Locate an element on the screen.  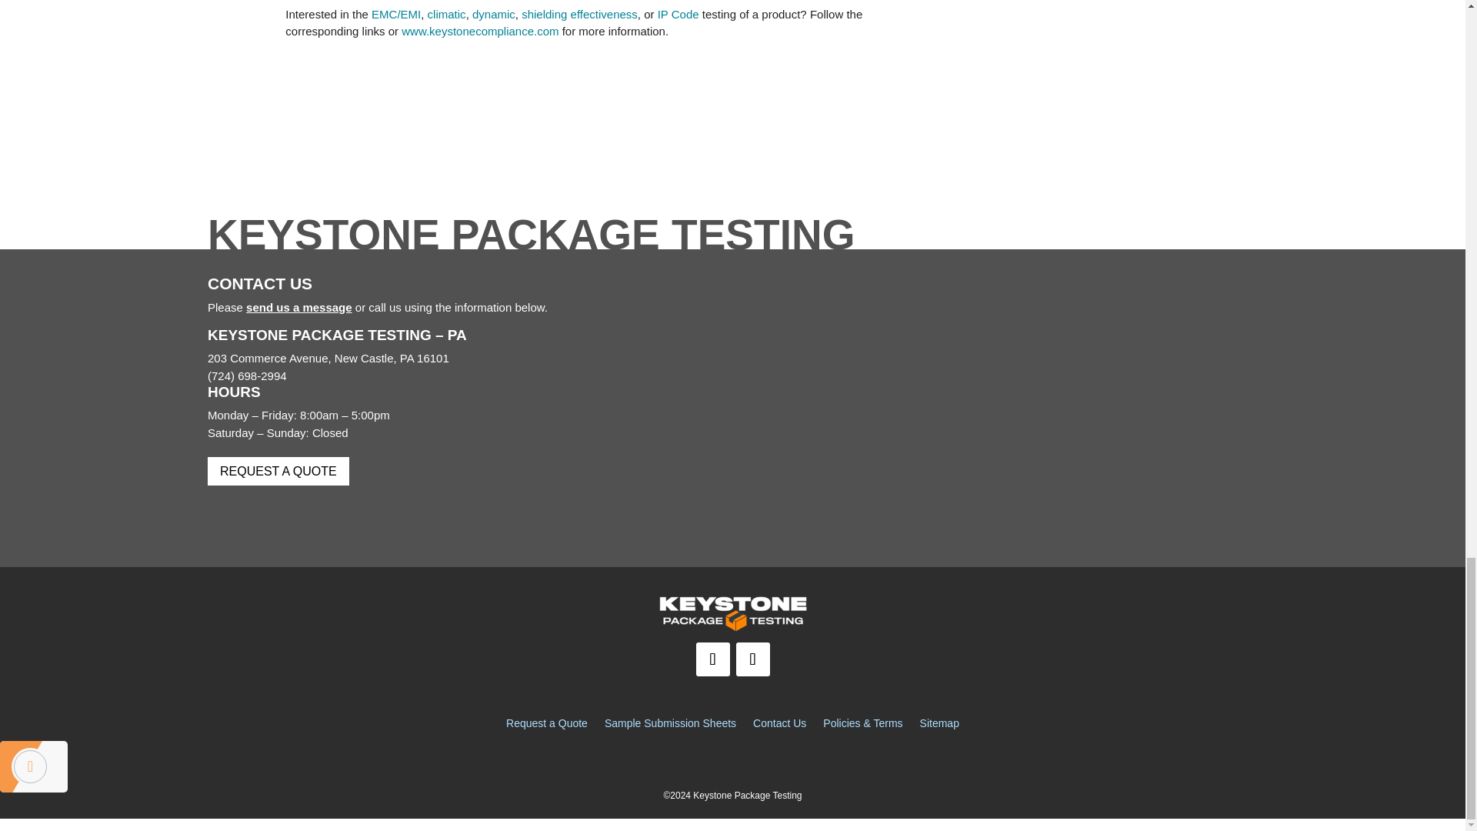
Follow on LinkedIn is located at coordinates (712, 659).